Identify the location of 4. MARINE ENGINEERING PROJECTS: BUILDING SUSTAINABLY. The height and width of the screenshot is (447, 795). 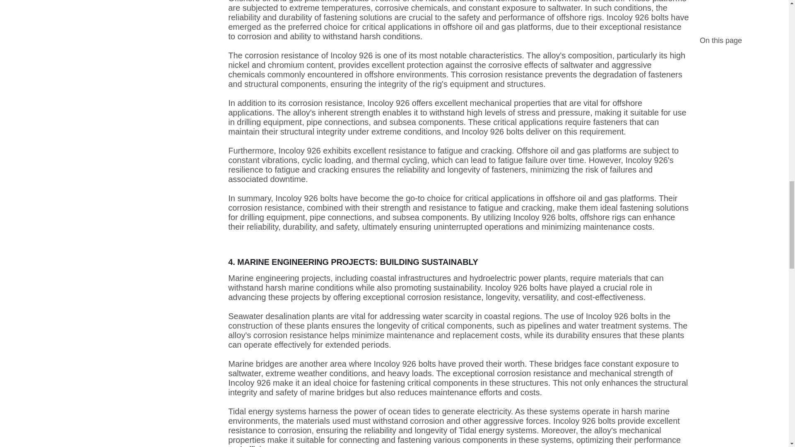
(459, 256).